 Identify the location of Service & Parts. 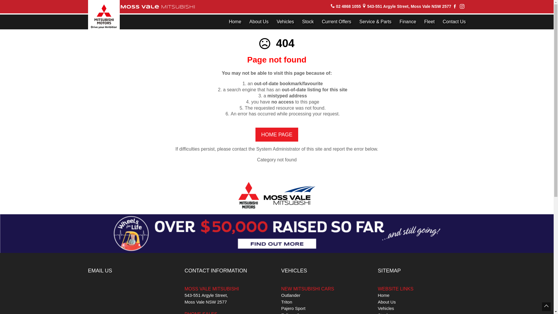
(375, 22).